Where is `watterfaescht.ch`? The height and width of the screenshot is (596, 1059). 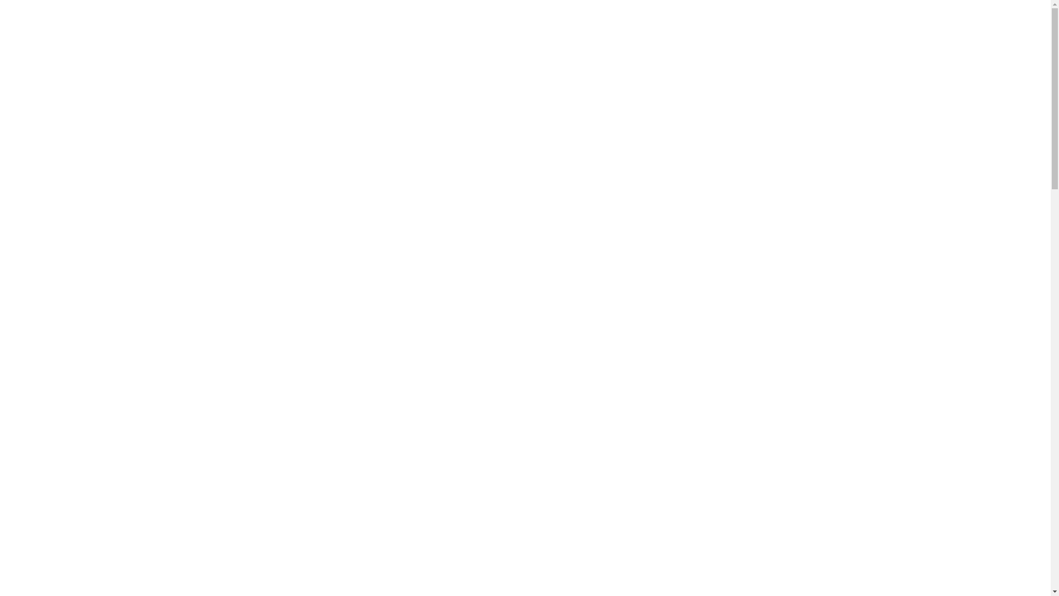
watterfaescht.ch is located at coordinates (928, 299).